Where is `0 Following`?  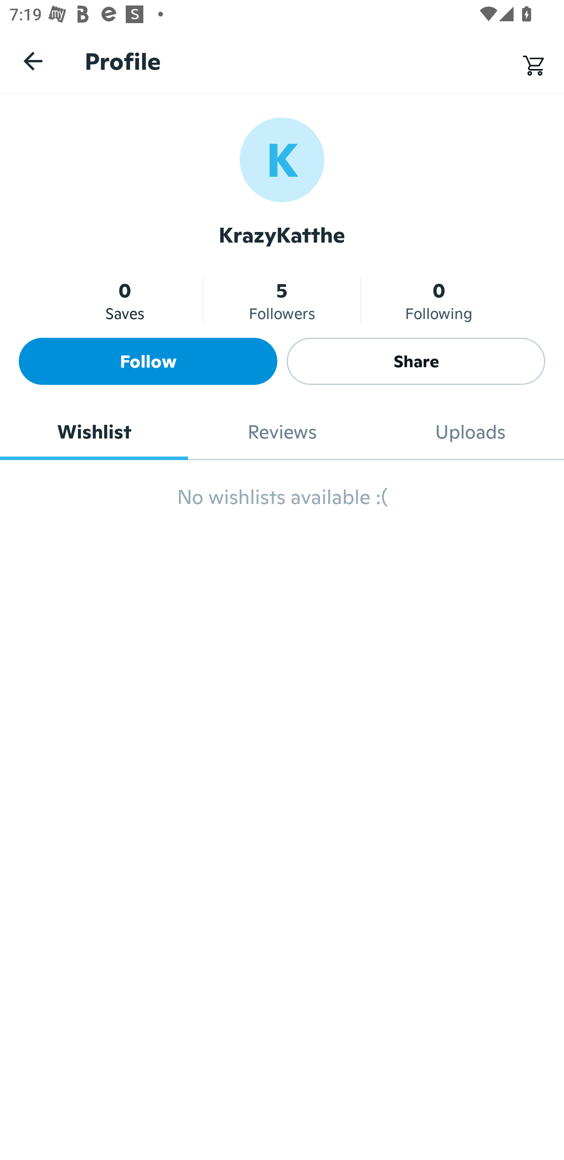 0 Following is located at coordinates (439, 300).